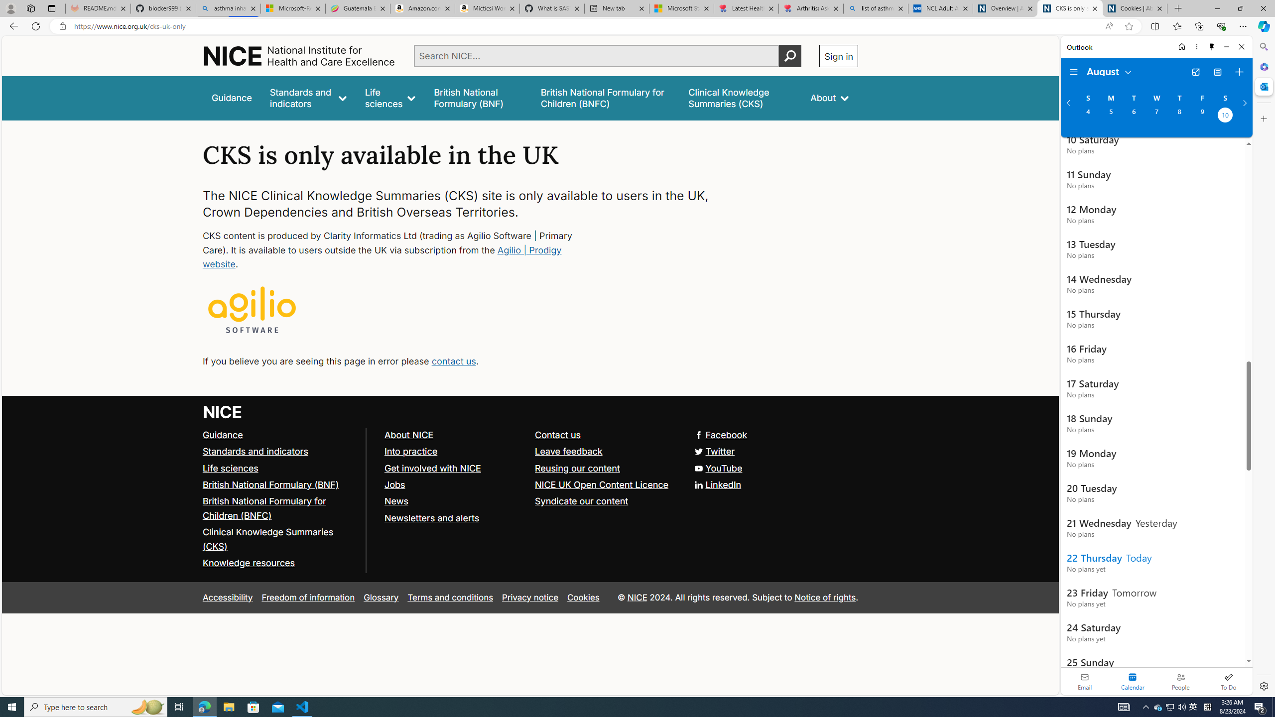  Describe the element at coordinates (293, 8) in the screenshot. I see `Microsoft-Report a Concern to Bing` at that location.